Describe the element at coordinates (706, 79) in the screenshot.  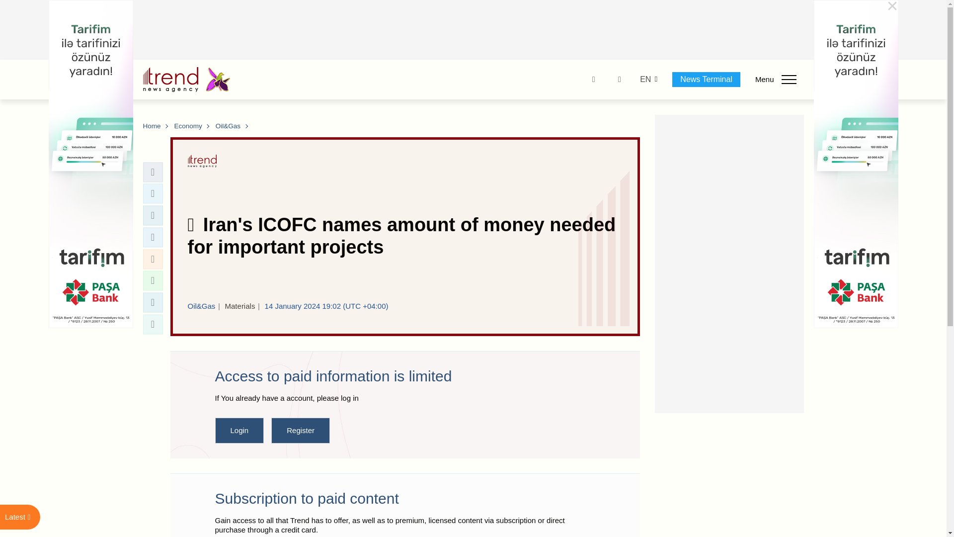
I see `News Terminal` at that location.